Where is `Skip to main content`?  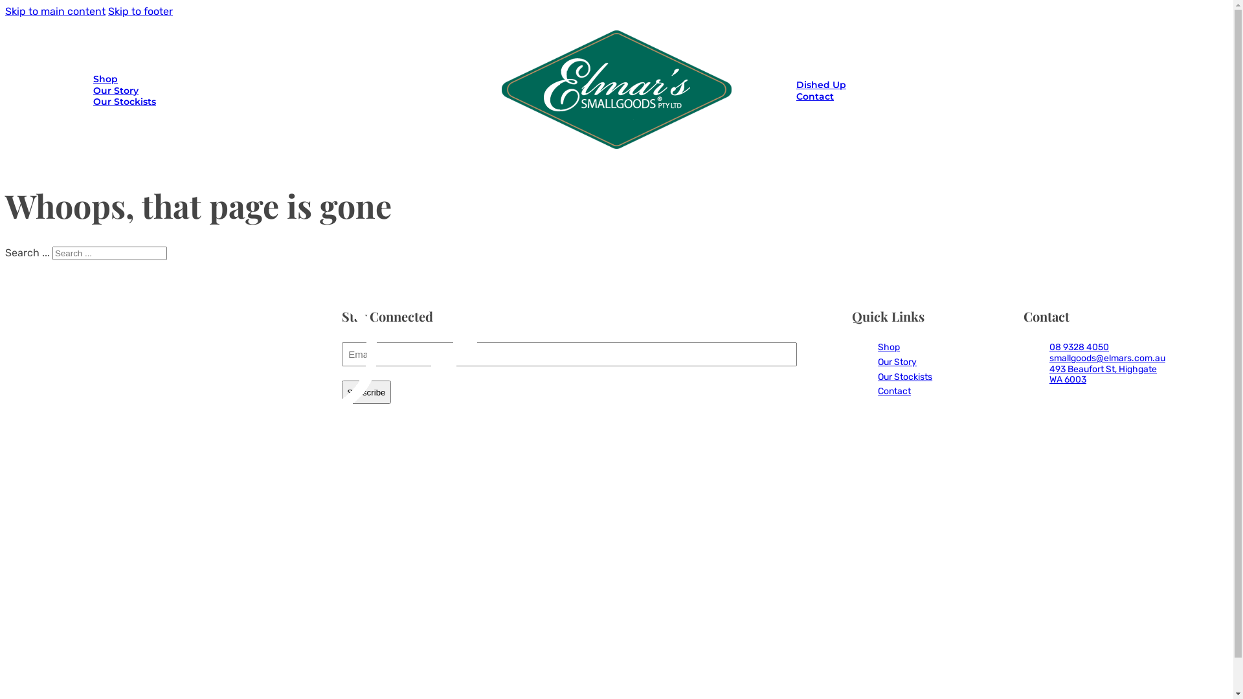
Skip to main content is located at coordinates (56, 12).